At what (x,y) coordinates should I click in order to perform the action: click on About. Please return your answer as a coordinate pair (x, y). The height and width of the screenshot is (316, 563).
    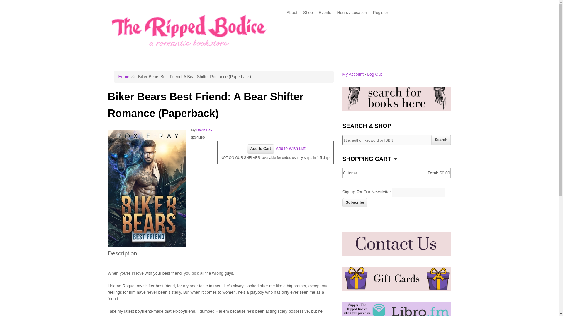
    Looking at the image, I should click on (292, 12).